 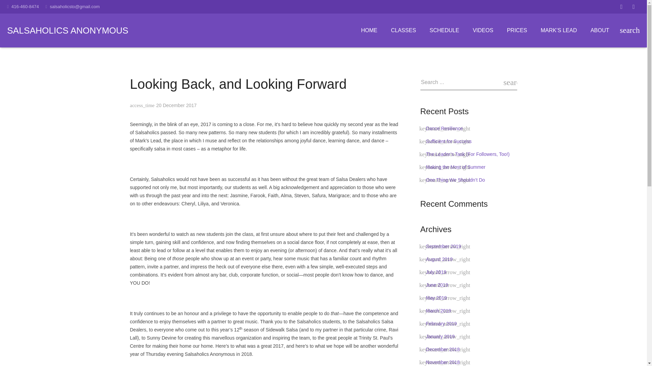 I want to click on SCHEDULE, so click(x=444, y=30).